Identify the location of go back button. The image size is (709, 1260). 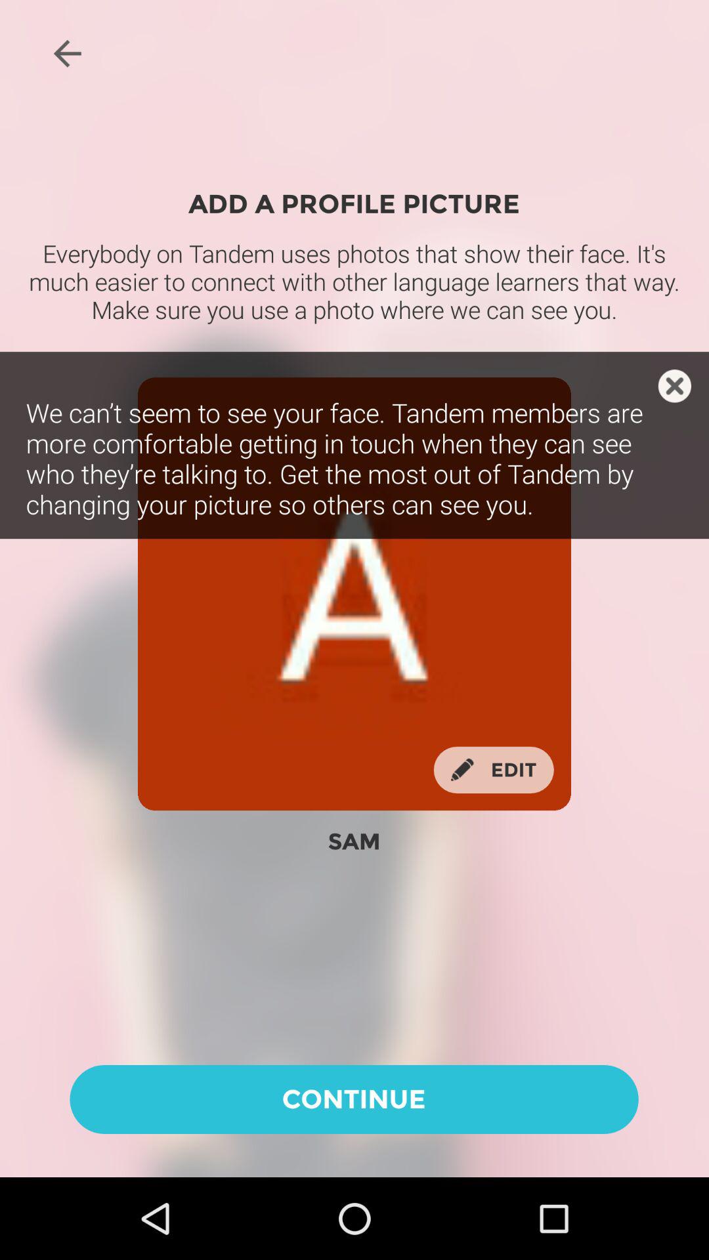
(67, 53).